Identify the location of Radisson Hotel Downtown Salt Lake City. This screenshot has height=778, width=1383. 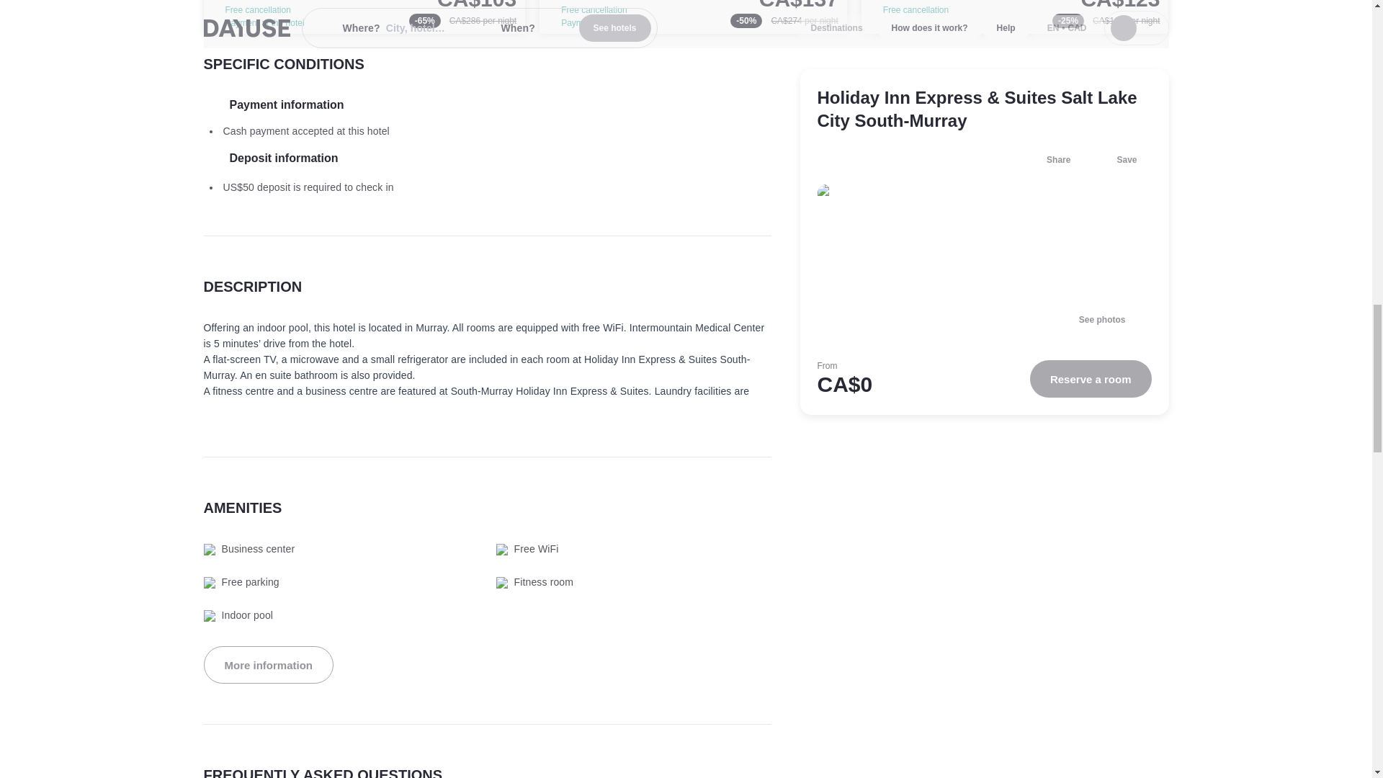
(693, 17).